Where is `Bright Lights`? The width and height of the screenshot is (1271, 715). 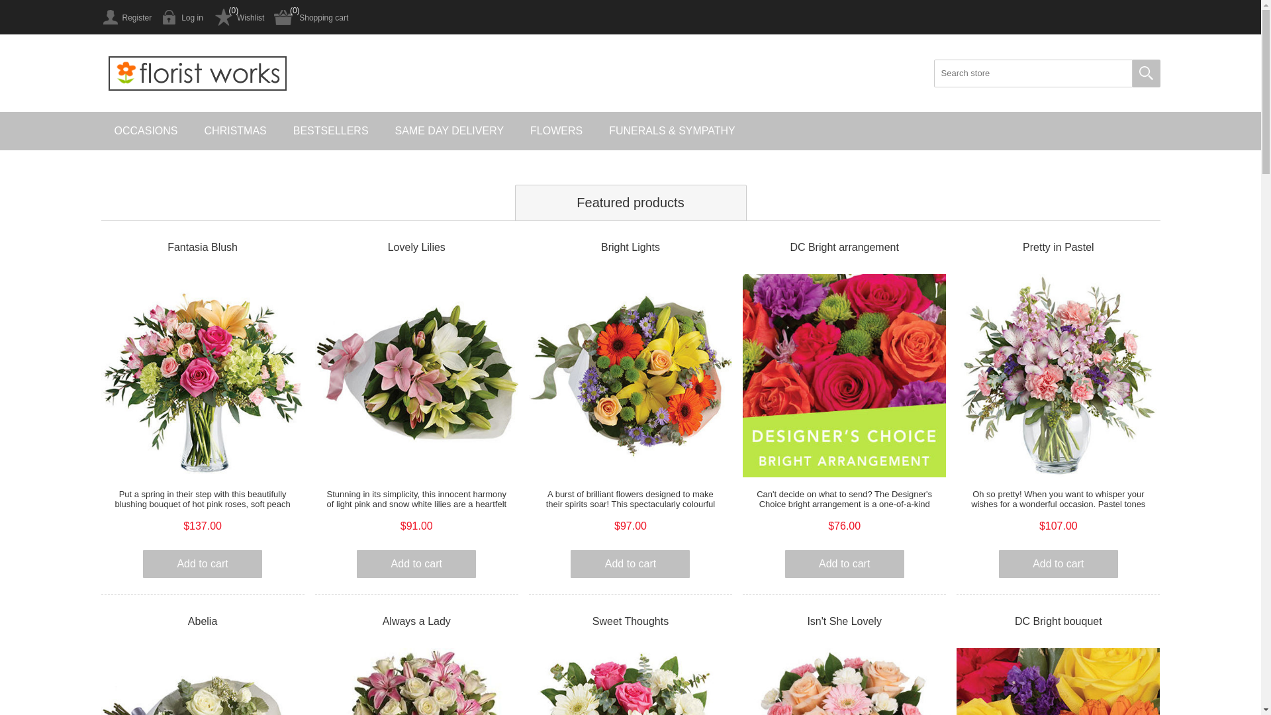 Bright Lights is located at coordinates (630, 248).